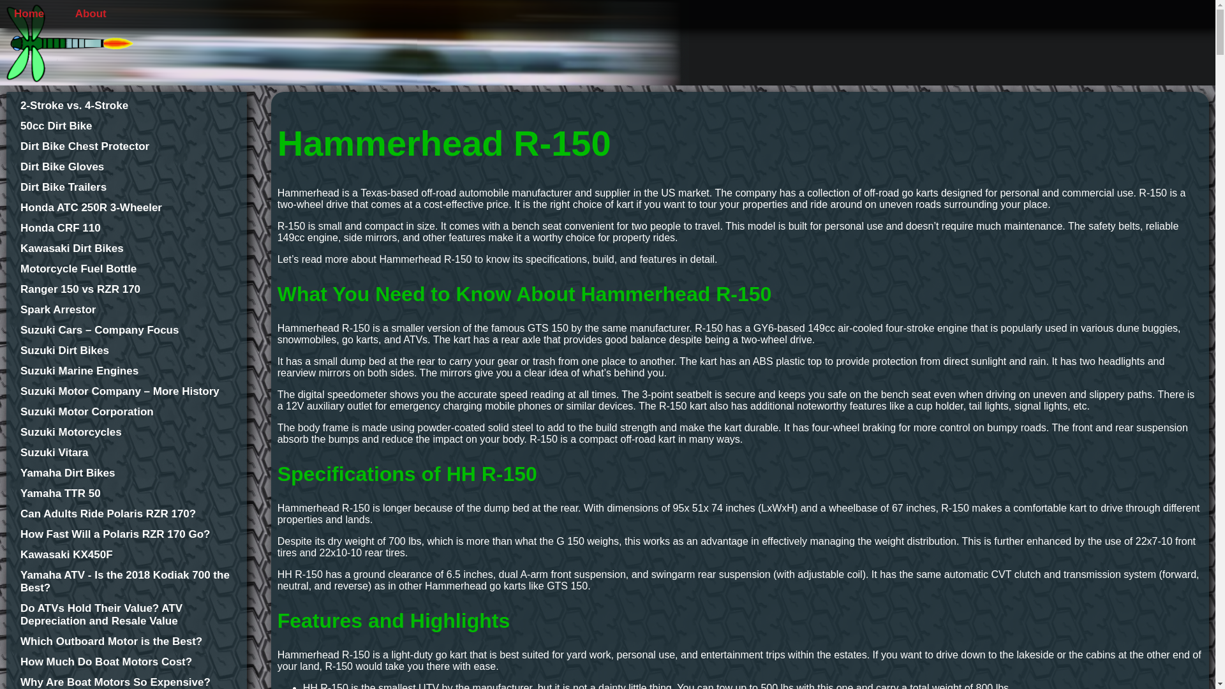  Describe the element at coordinates (126, 535) in the screenshot. I see `How Fast Will a Polaris RZR 170 Go?` at that location.